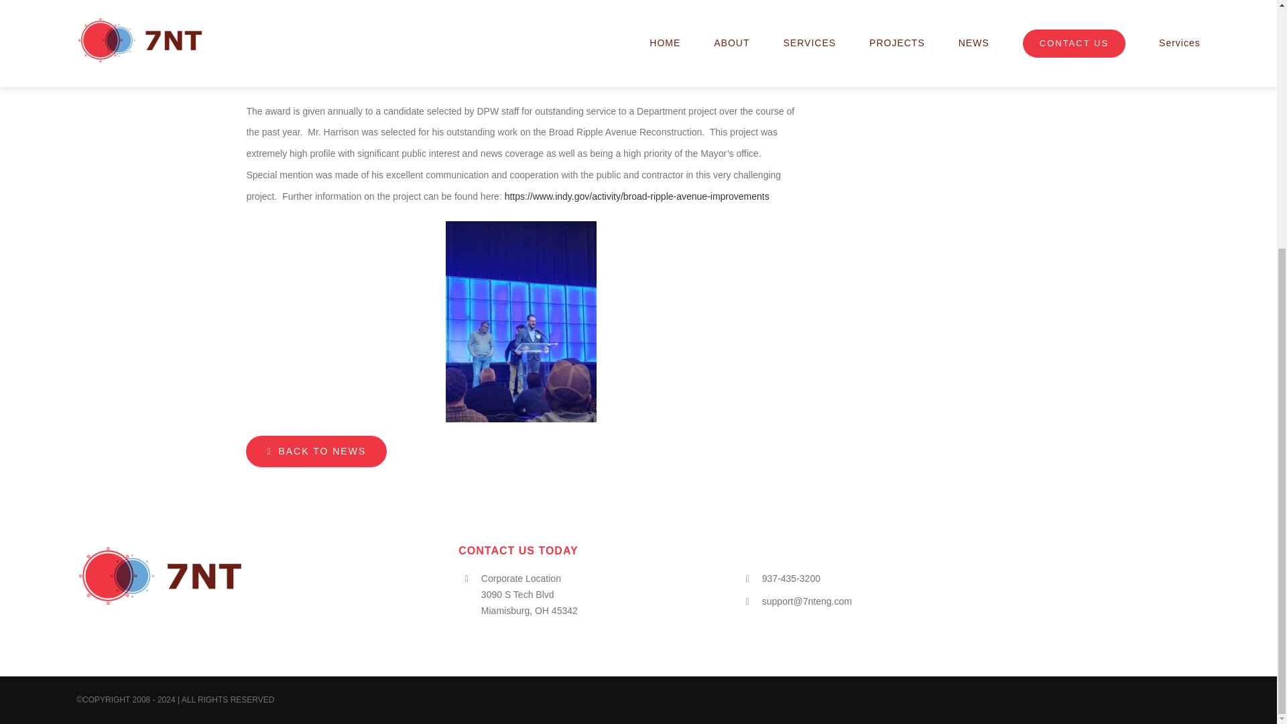 The height and width of the screenshot is (724, 1287). What do you see at coordinates (316, 451) in the screenshot?
I see `BACK TO NEWS` at bounding box center [316, 451].